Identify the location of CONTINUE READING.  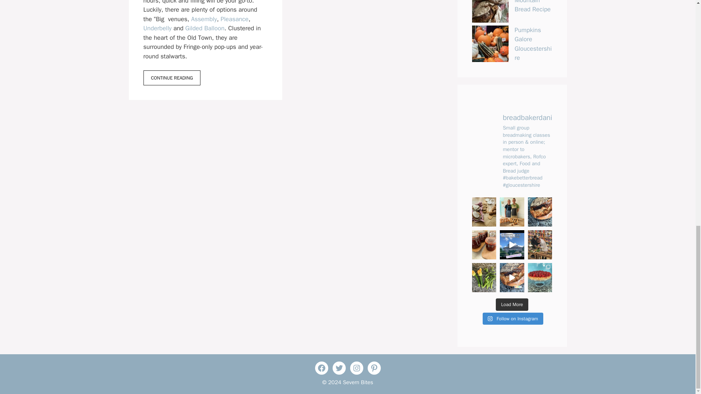
(172, 78).